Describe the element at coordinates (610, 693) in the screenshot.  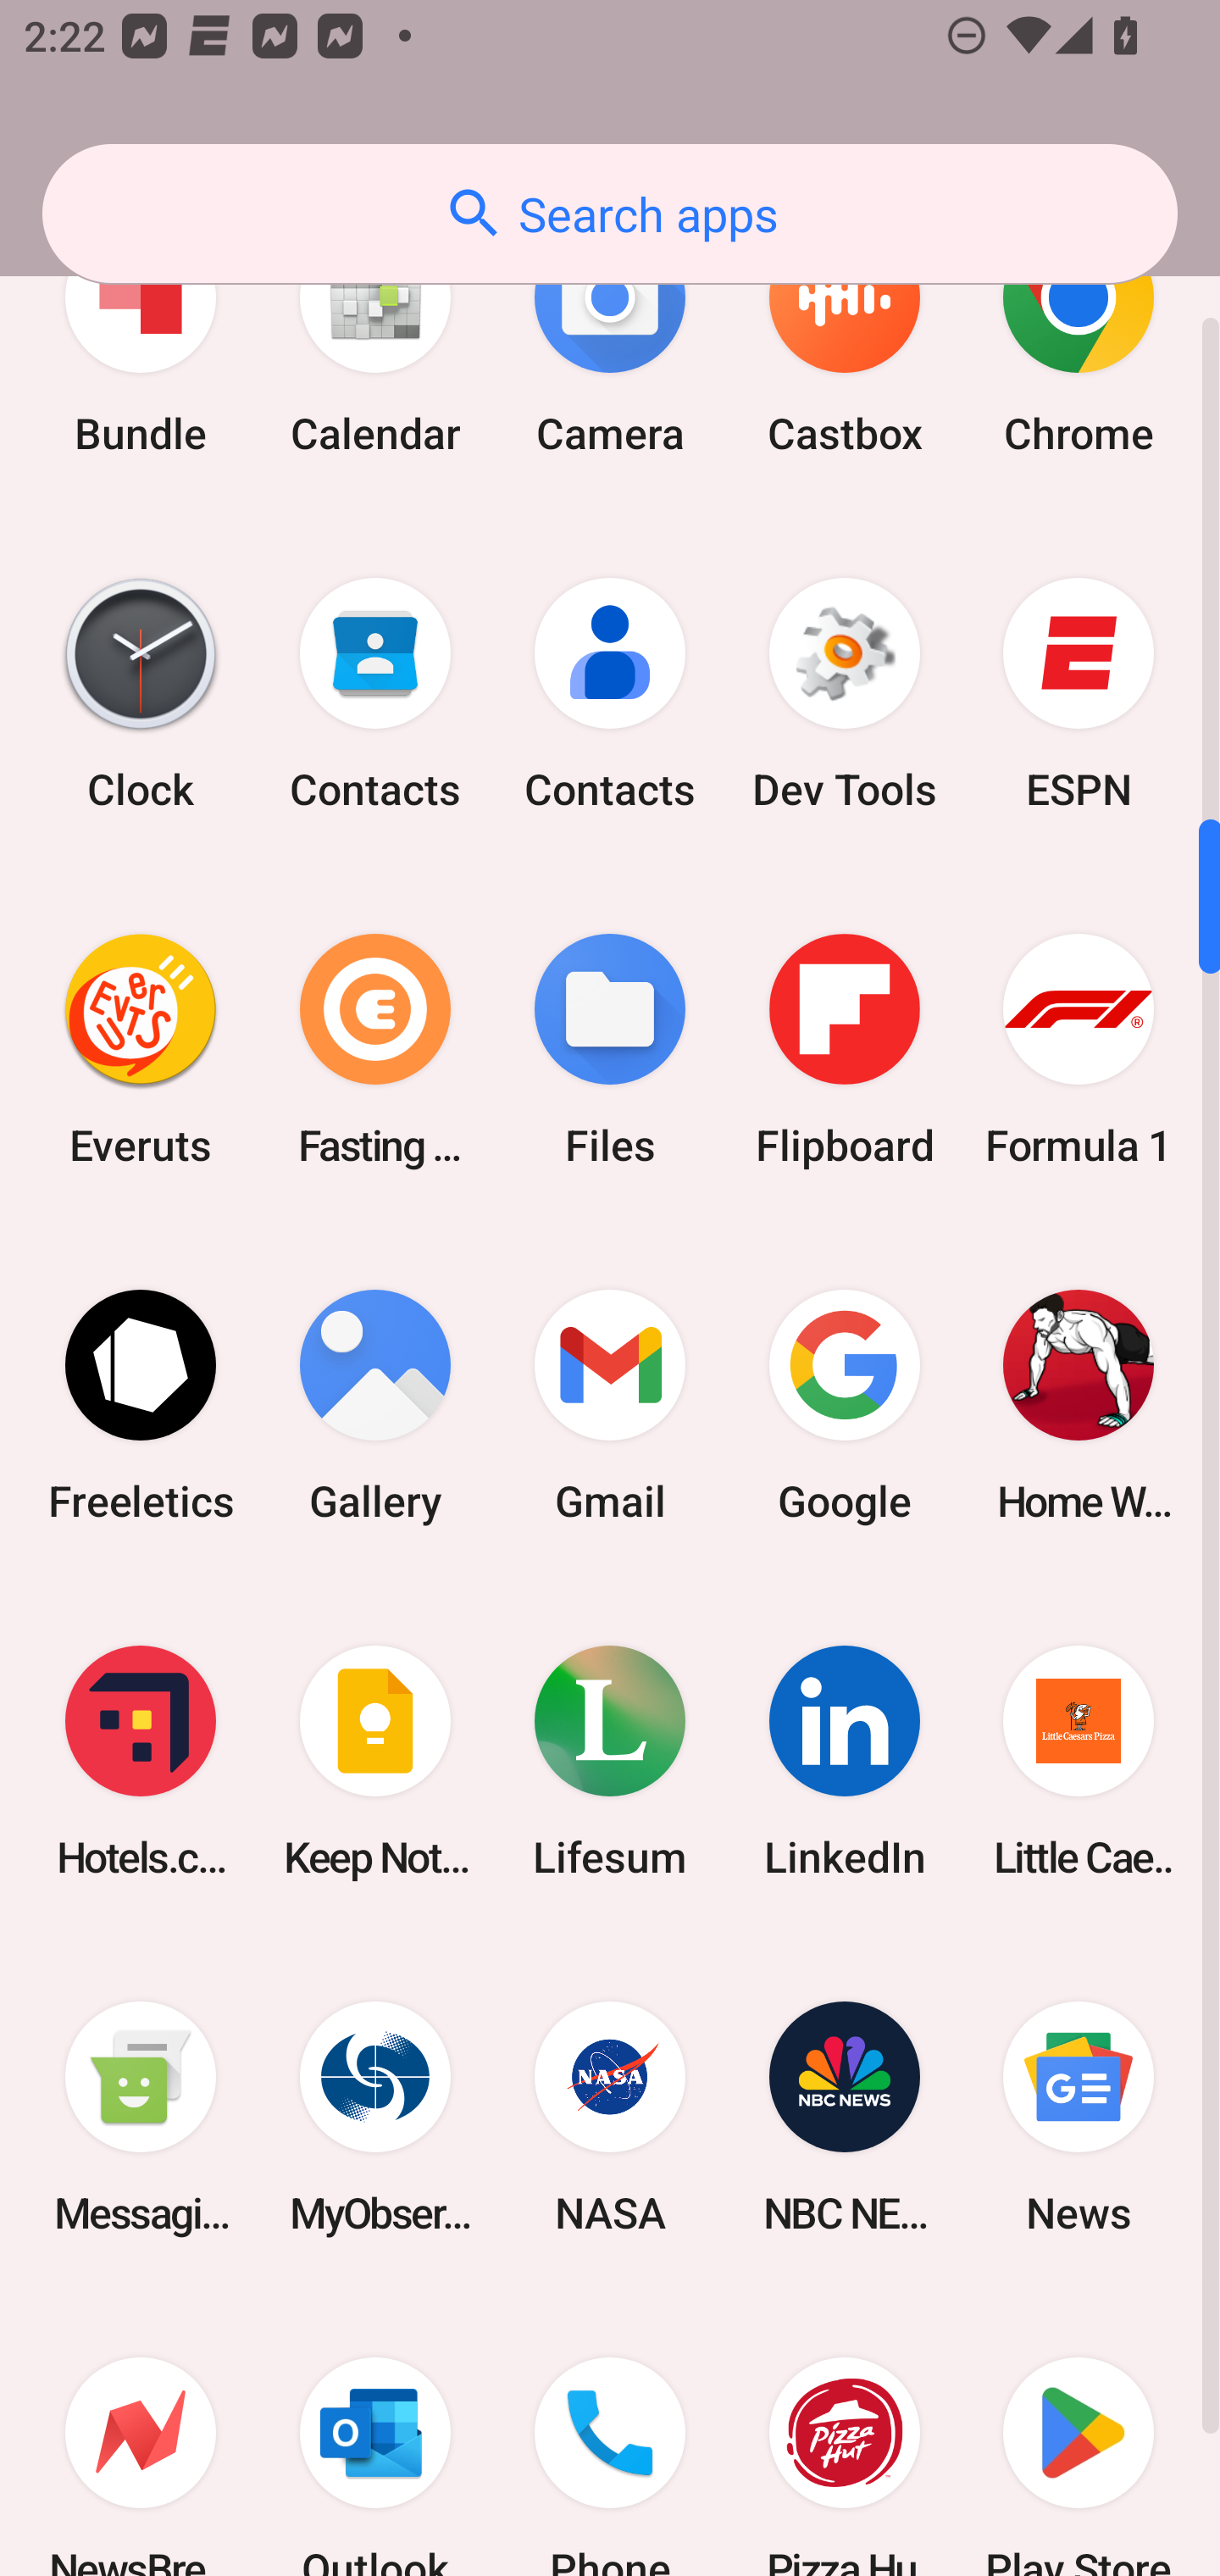
I see `Contacts` at that location.